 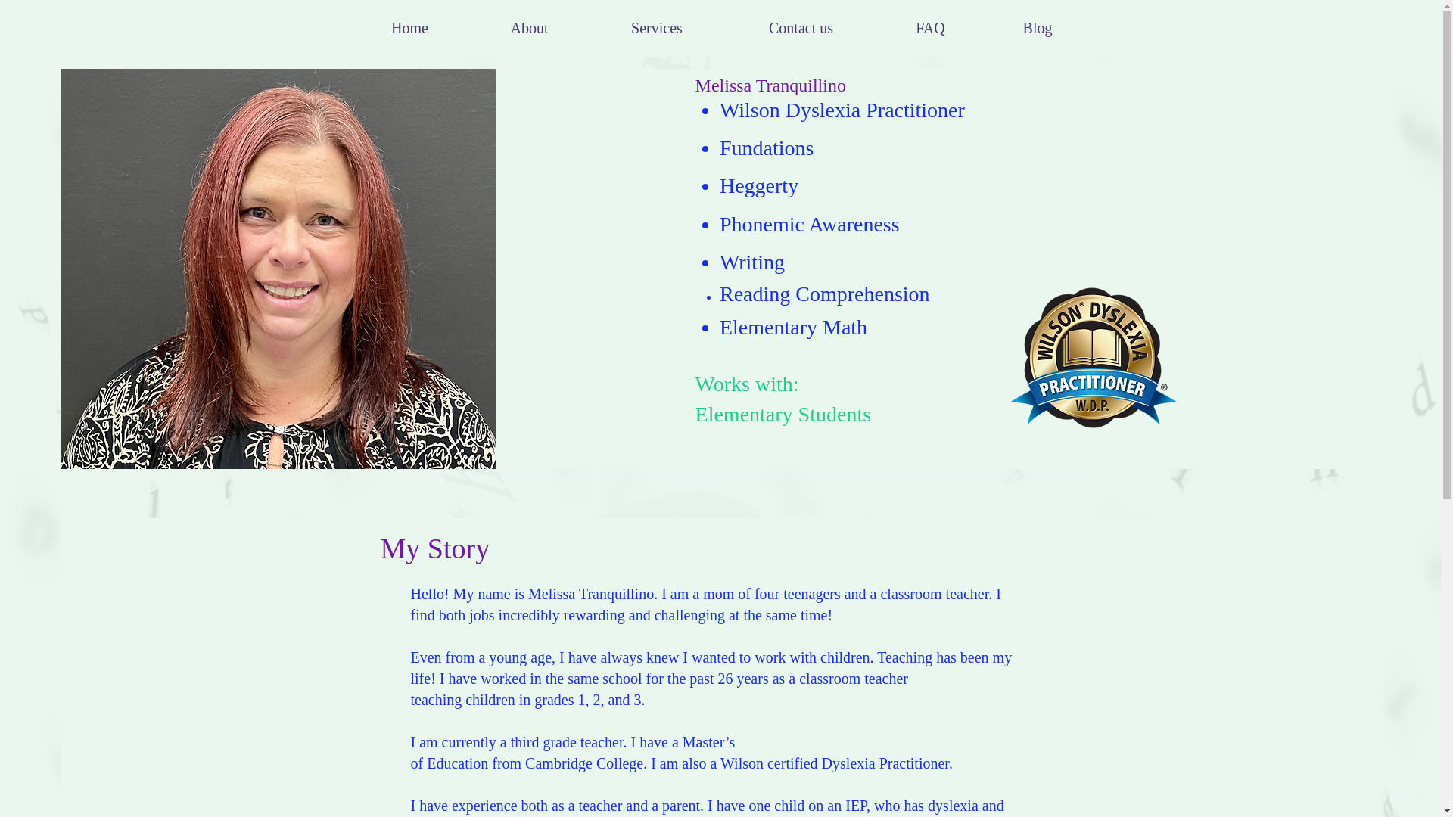 What do you see at coordinates (801, 29) in the screenshot?
I see `Contact us` at bounding box center [801, 29].